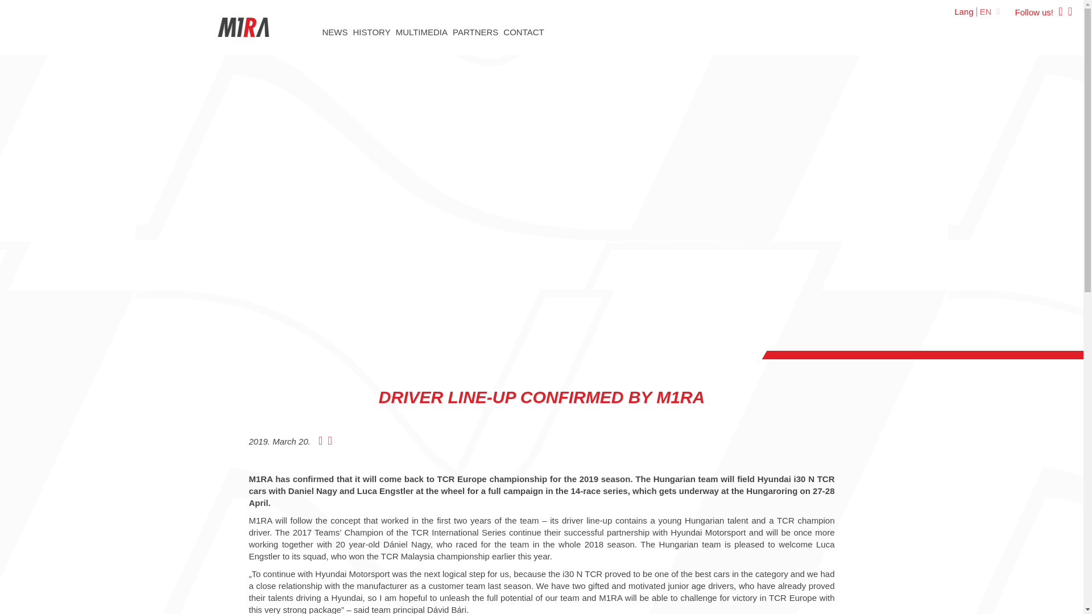 This screenshot has width=1092, height=614. Describe the element at coordinates (523, 32) in the screenshot. I see `CONTACT` at that location.